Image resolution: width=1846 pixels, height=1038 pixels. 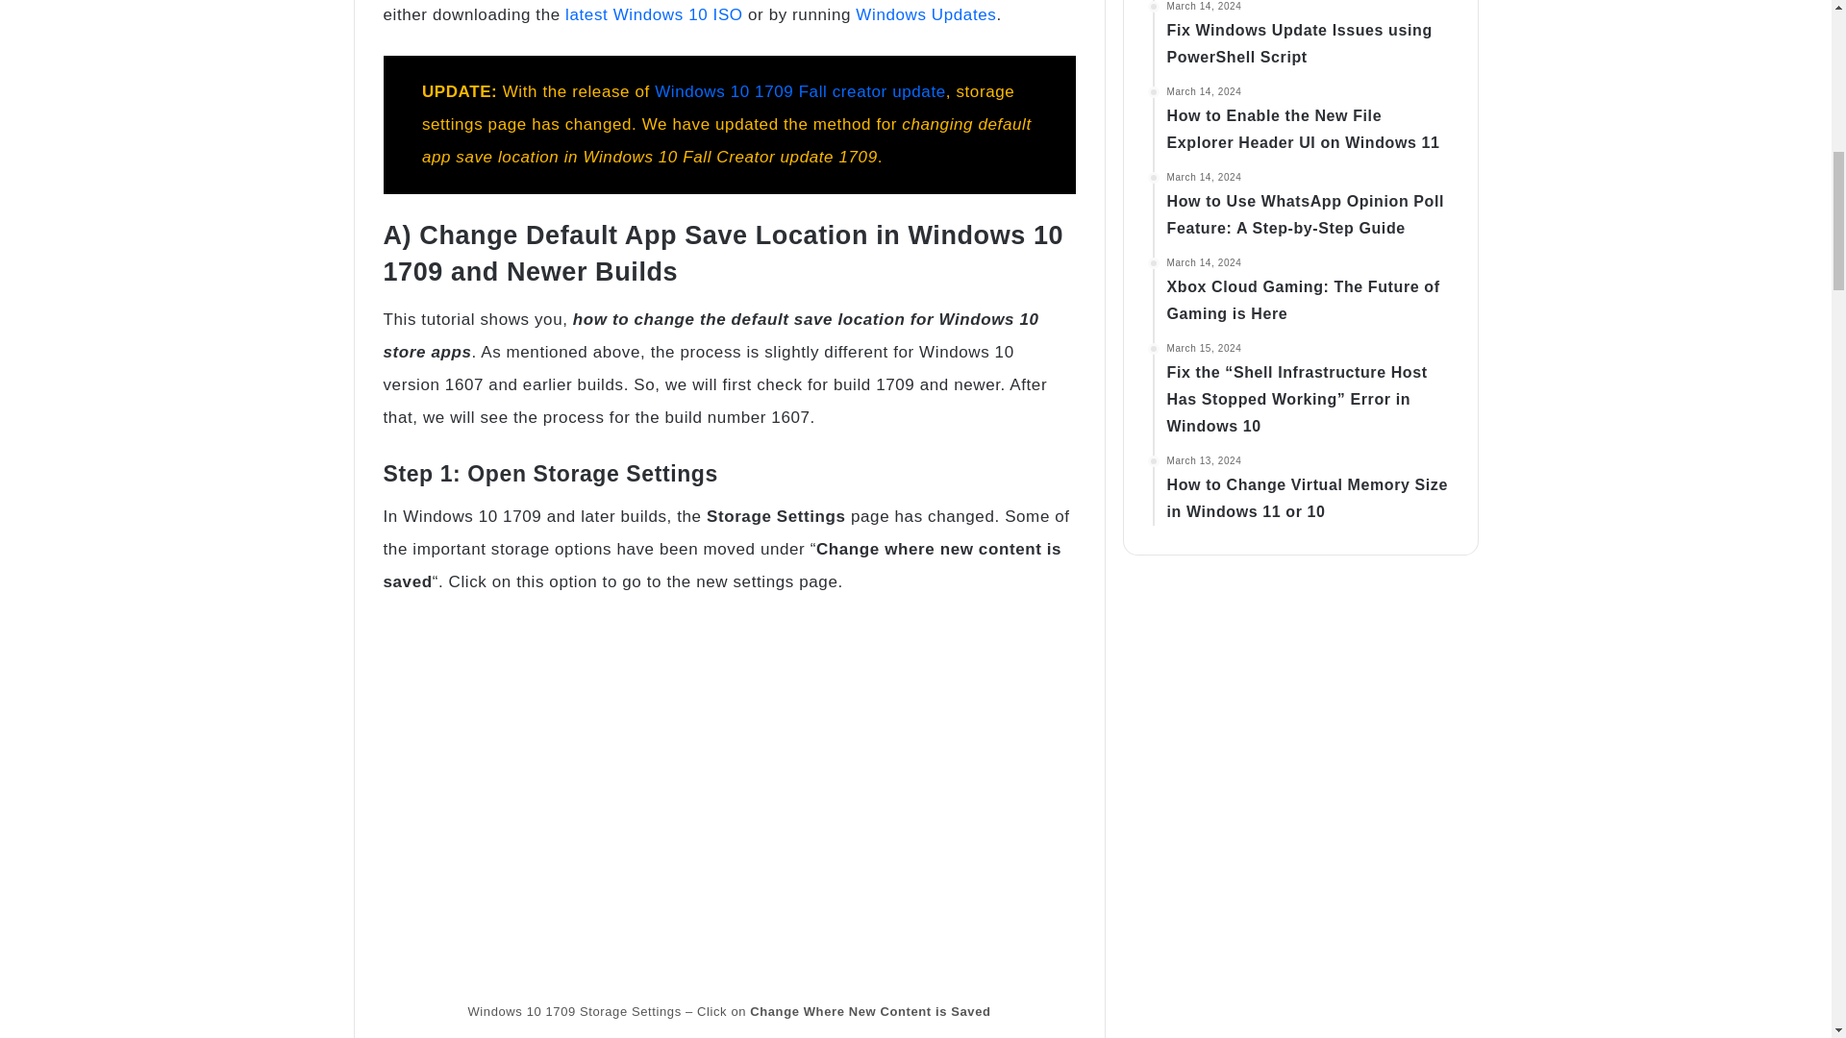 What do you see at coordinates (85, 644) in the screenshot?
I see `How To` at bounding box center [85, 644].